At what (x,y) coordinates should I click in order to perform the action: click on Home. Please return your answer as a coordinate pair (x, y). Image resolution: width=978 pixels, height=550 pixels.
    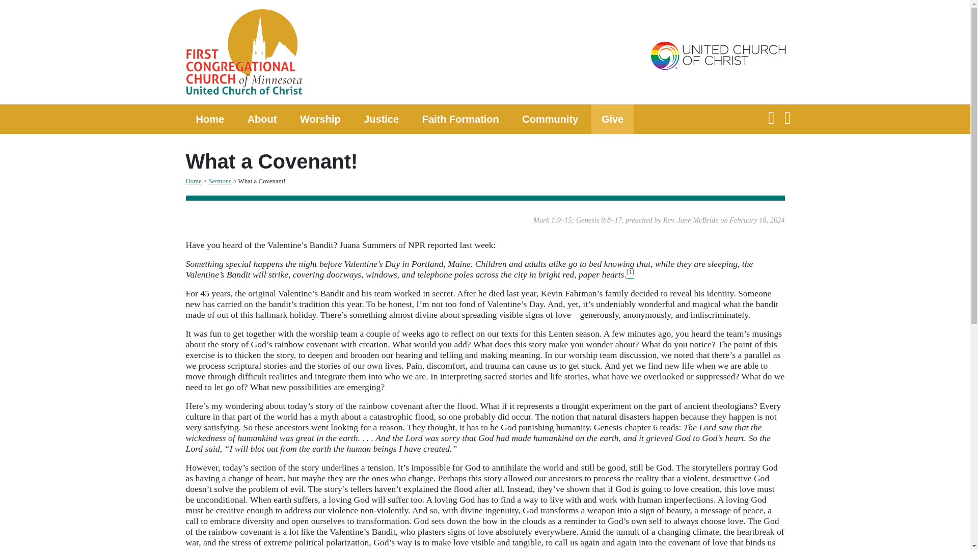
    Looking at the image, I should click on (210, 119).